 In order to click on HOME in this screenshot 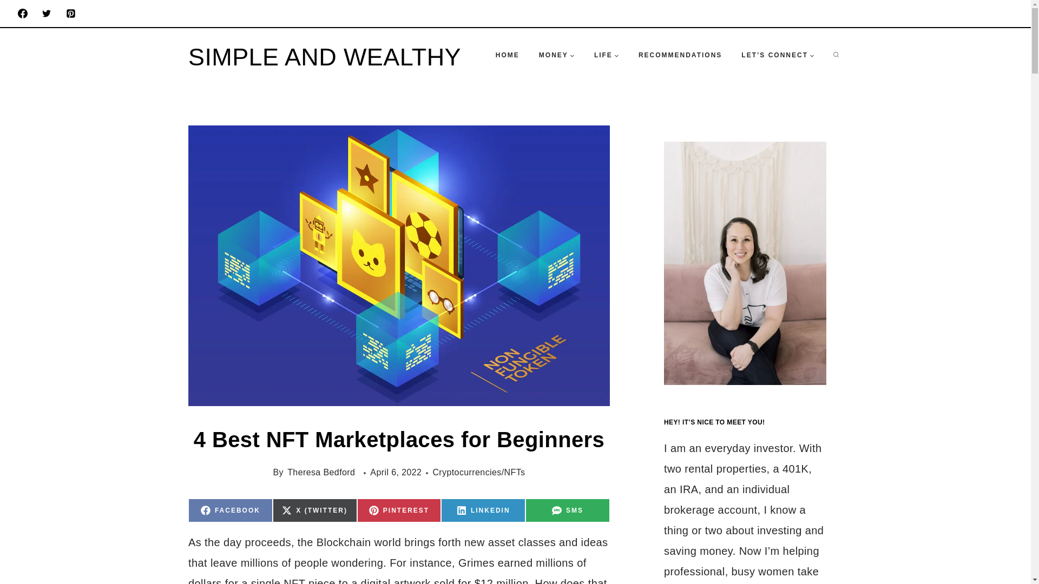, I will do `click(680, 55)`.